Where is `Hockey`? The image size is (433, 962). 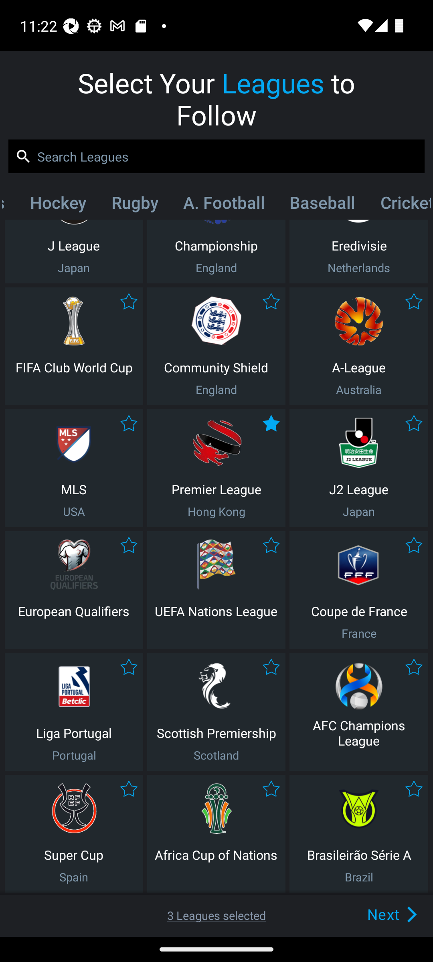
Hockey is located at coordinates (58, 205).